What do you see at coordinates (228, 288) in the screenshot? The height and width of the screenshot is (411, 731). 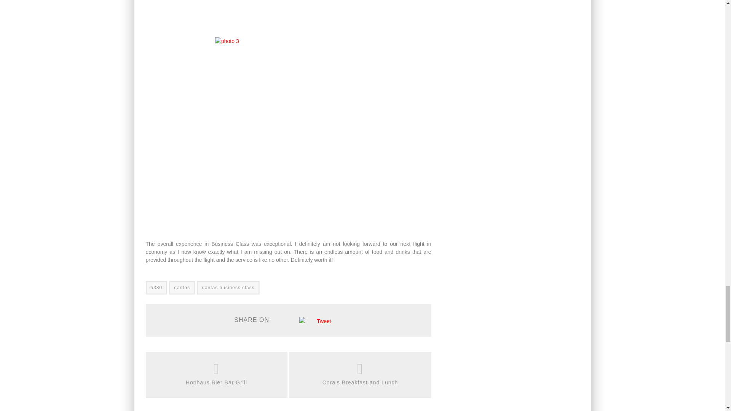 I see `qantas business class` at bounding box center [228, 288].